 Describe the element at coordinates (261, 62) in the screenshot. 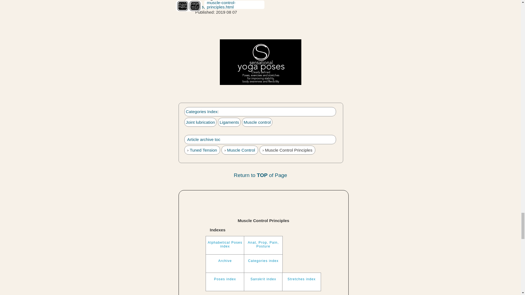

I see `Sensational Yoga Poses` at that location.